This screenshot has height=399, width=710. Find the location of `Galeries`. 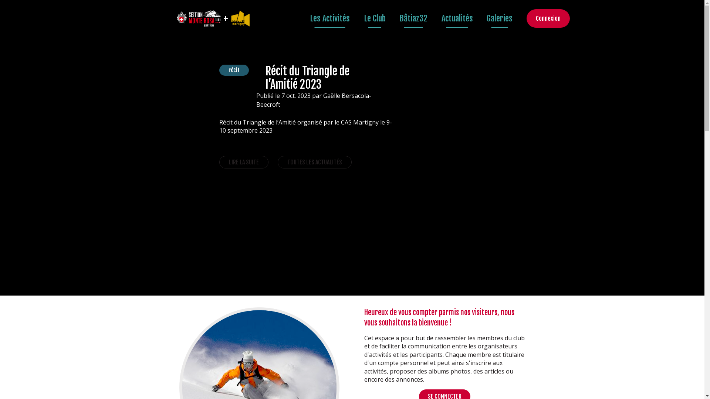

Galeries is located at coordinates (500, 18).